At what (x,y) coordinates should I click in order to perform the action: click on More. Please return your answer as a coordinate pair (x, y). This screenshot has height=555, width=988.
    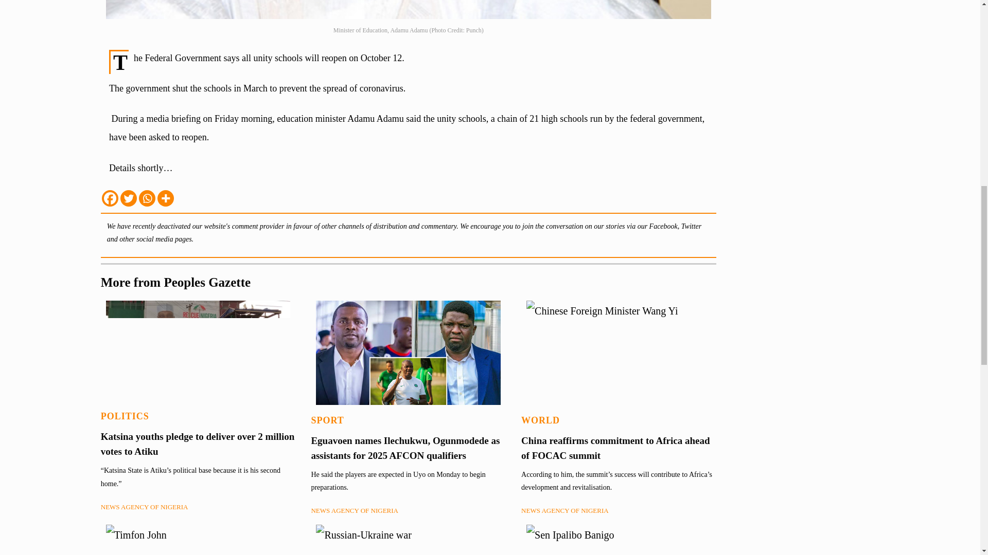
    Looking at the image, I should click on (165, 198).